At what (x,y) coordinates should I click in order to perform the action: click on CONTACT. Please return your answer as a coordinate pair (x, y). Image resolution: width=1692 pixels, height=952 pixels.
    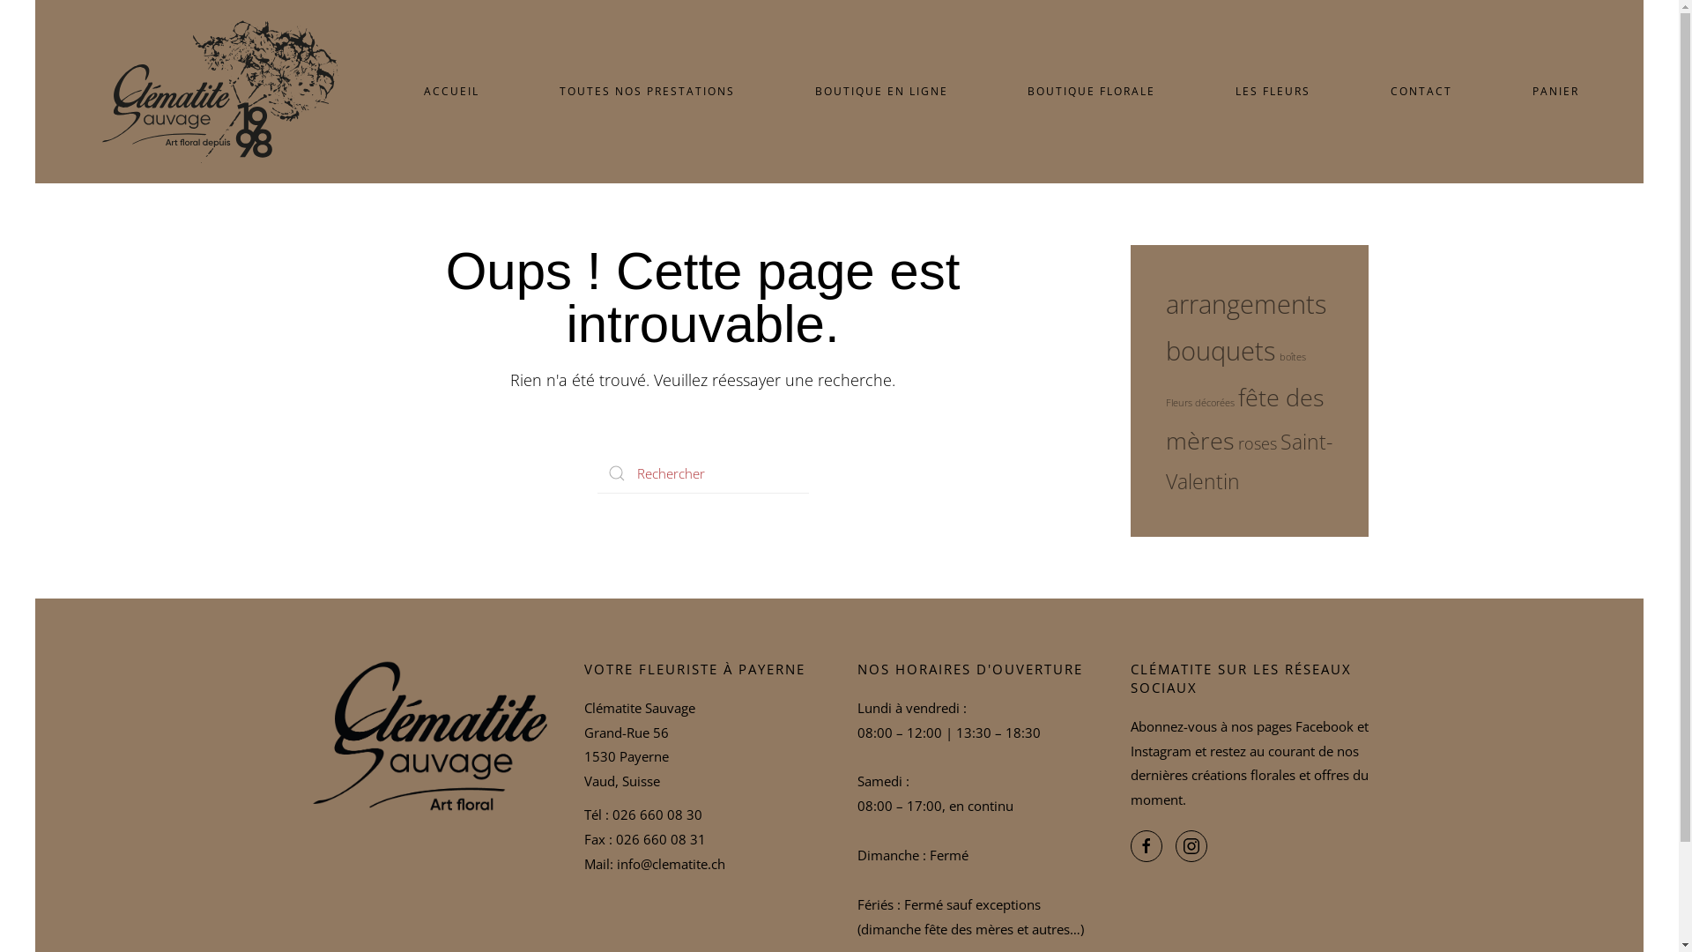
    Looking at the image, I should click on (1422, 92).